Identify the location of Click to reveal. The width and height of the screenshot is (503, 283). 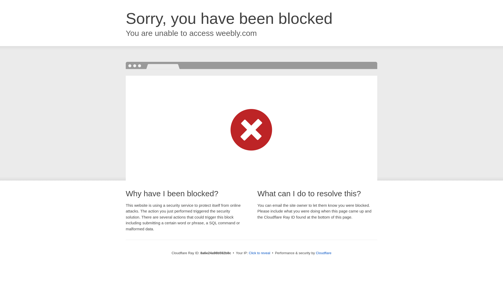
(260, 253).